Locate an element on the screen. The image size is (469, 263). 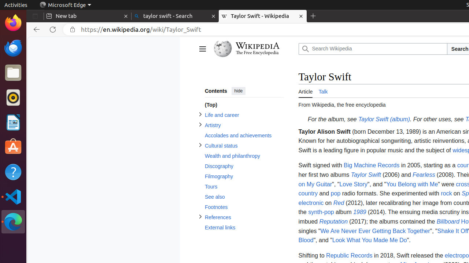
pop is located at coordinates (336, 194).